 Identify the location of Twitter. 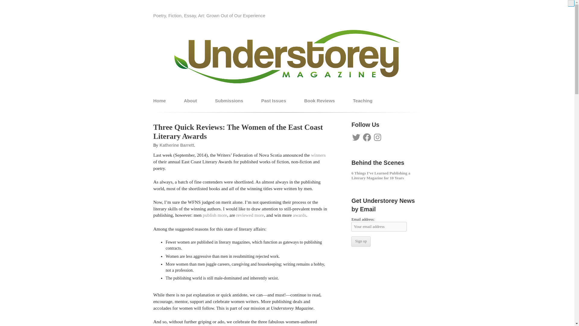
(356, 137).